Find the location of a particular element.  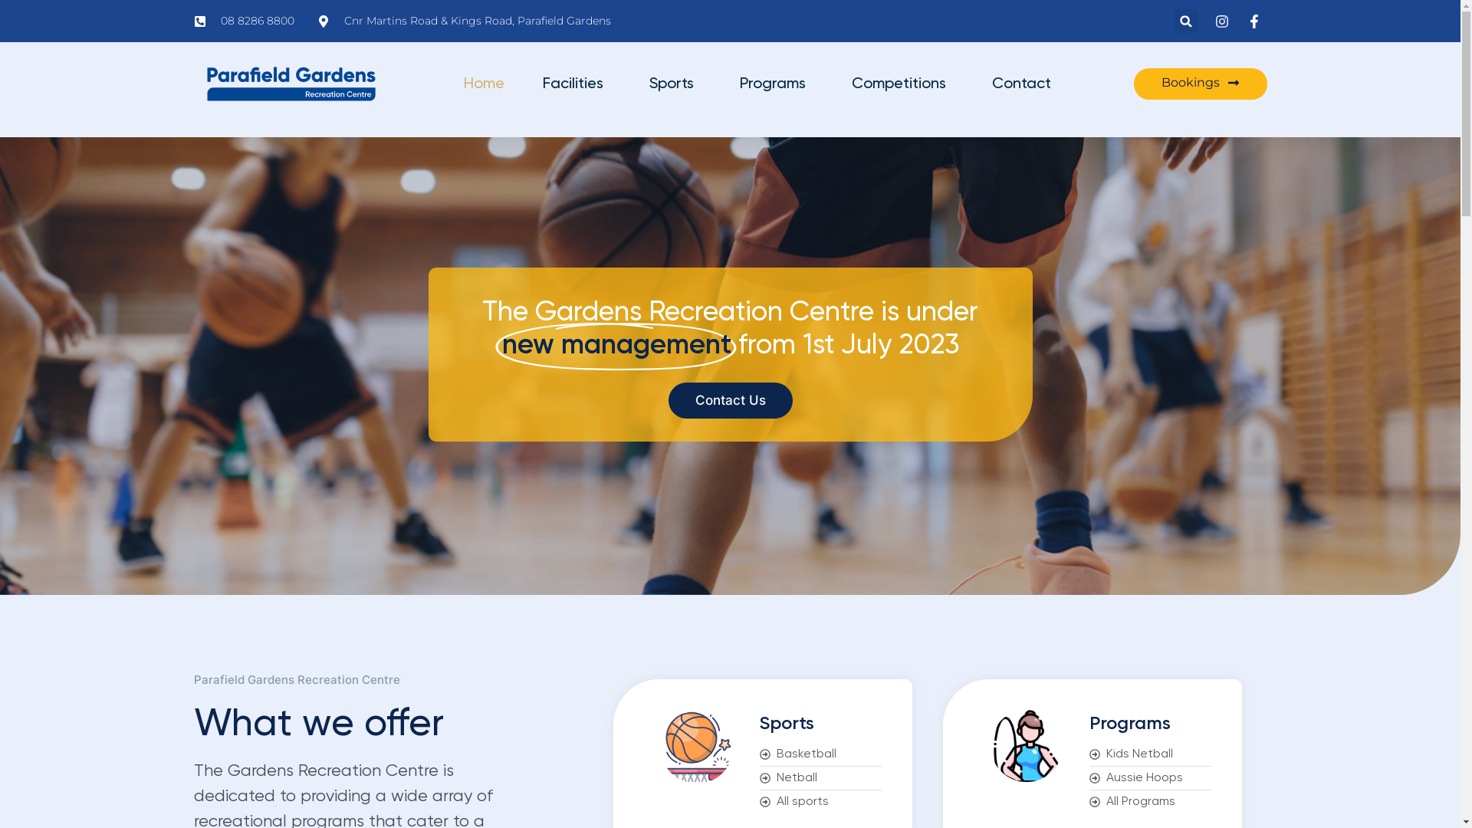

All Programs is located at coordinates (1150, 802).